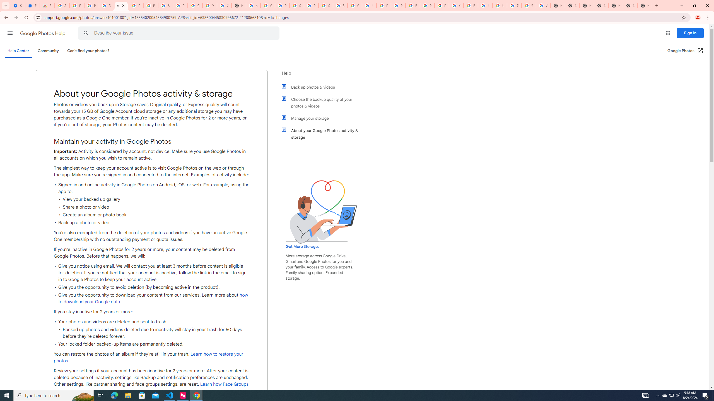 Image resolution: width=714 pixels, height=401 pixels. Describe the element at coordinates (324, 87) in the screenshot. I see `Back up photos & videos` at that location.